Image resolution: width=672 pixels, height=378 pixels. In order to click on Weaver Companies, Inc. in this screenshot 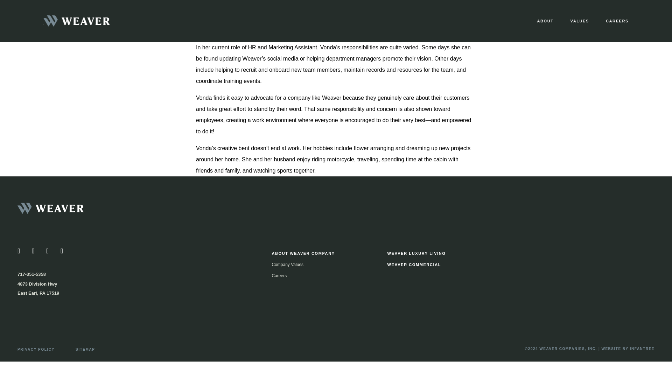, I will do `click(70, 210)`.